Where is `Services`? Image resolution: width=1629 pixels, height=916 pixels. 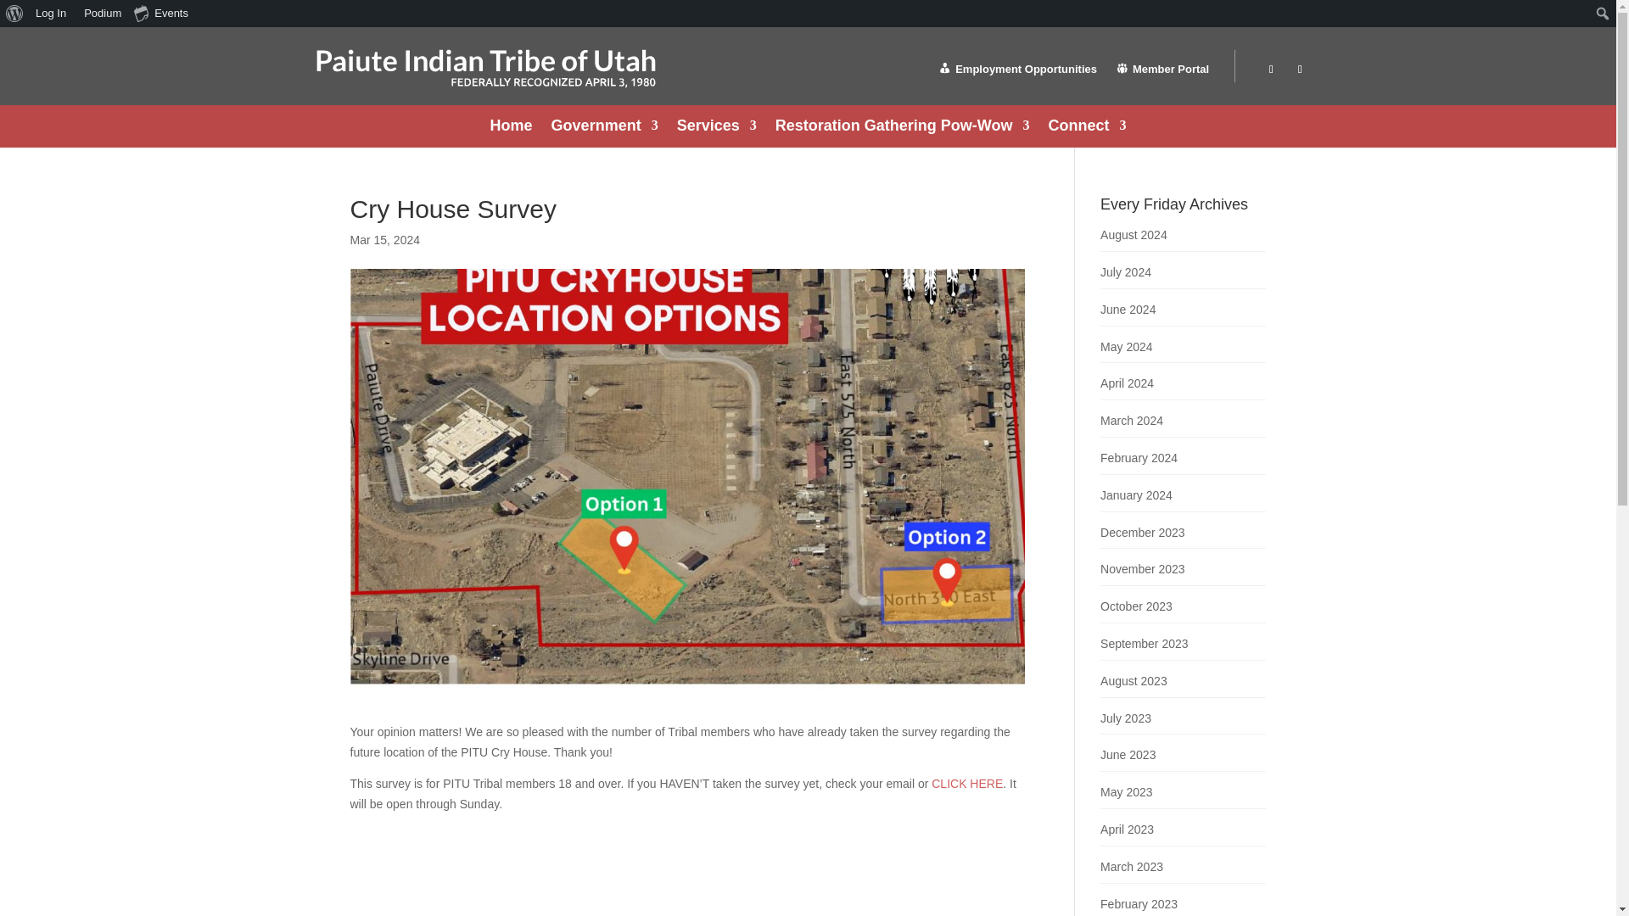
Services is located at coordinates (717, 129).